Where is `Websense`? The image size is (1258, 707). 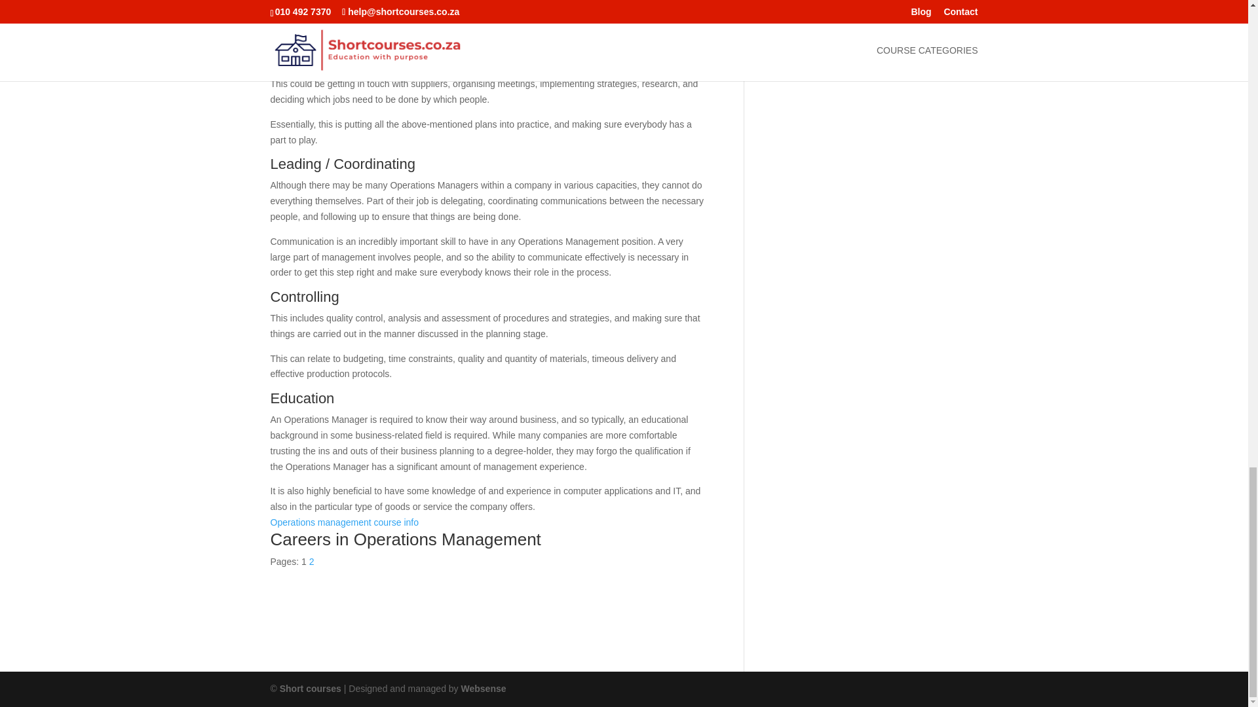 Websense is located at coordinates (484, 689).